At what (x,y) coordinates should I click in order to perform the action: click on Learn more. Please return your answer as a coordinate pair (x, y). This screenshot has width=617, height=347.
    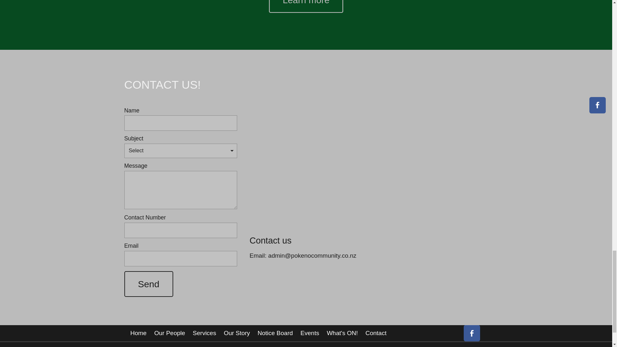
    Looking at the image, I should click on (306, 6).